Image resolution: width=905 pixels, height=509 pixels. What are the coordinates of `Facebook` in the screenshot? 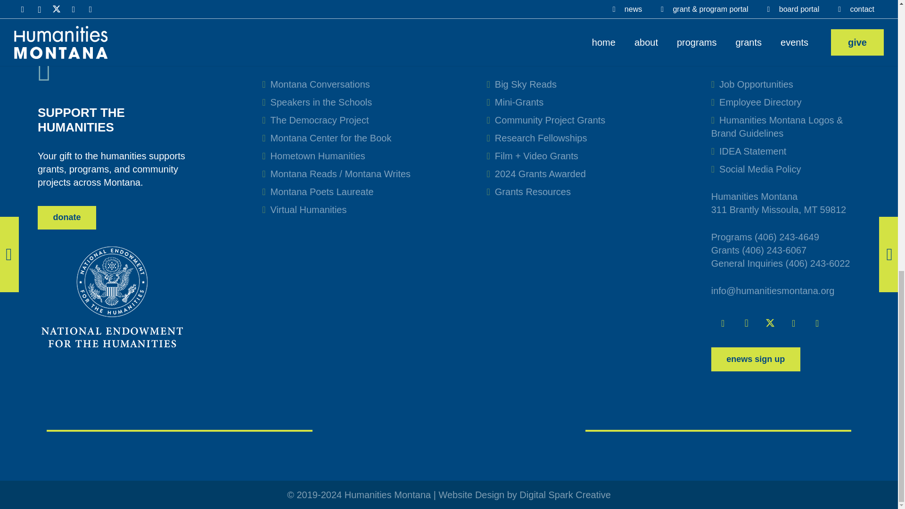 It's located at (723, 323).